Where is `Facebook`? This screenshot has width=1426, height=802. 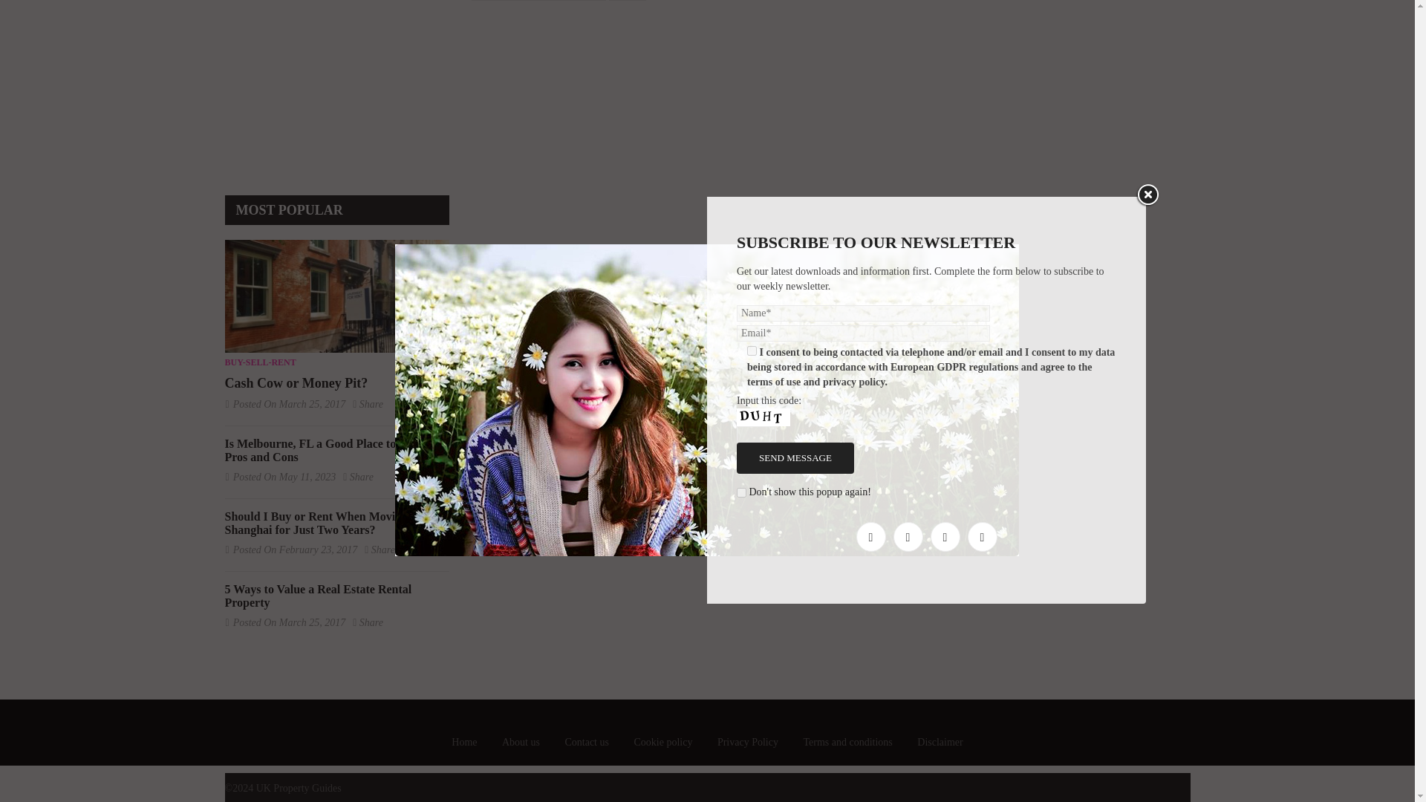 Facebook is located at coordinates (870, 89).